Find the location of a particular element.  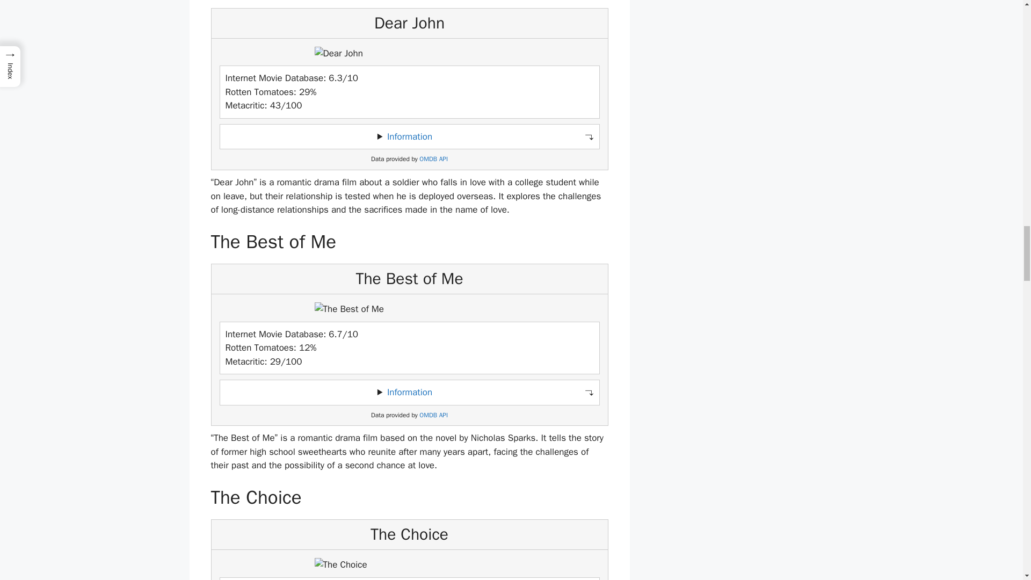

OMDB API is located at coordinates (433, 159).